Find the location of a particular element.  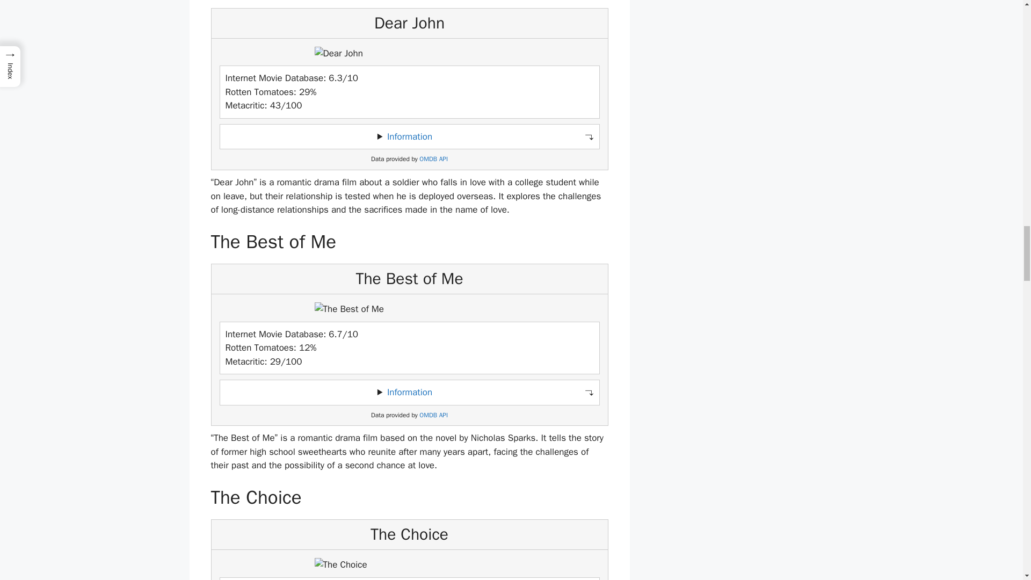

OMDB API is located at coordinates (433, 159).